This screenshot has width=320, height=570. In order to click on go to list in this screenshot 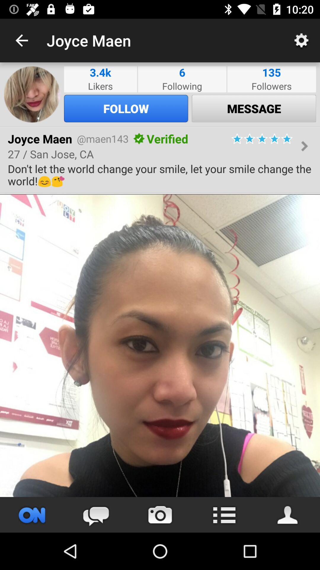, I will do `click(224, 515)`.